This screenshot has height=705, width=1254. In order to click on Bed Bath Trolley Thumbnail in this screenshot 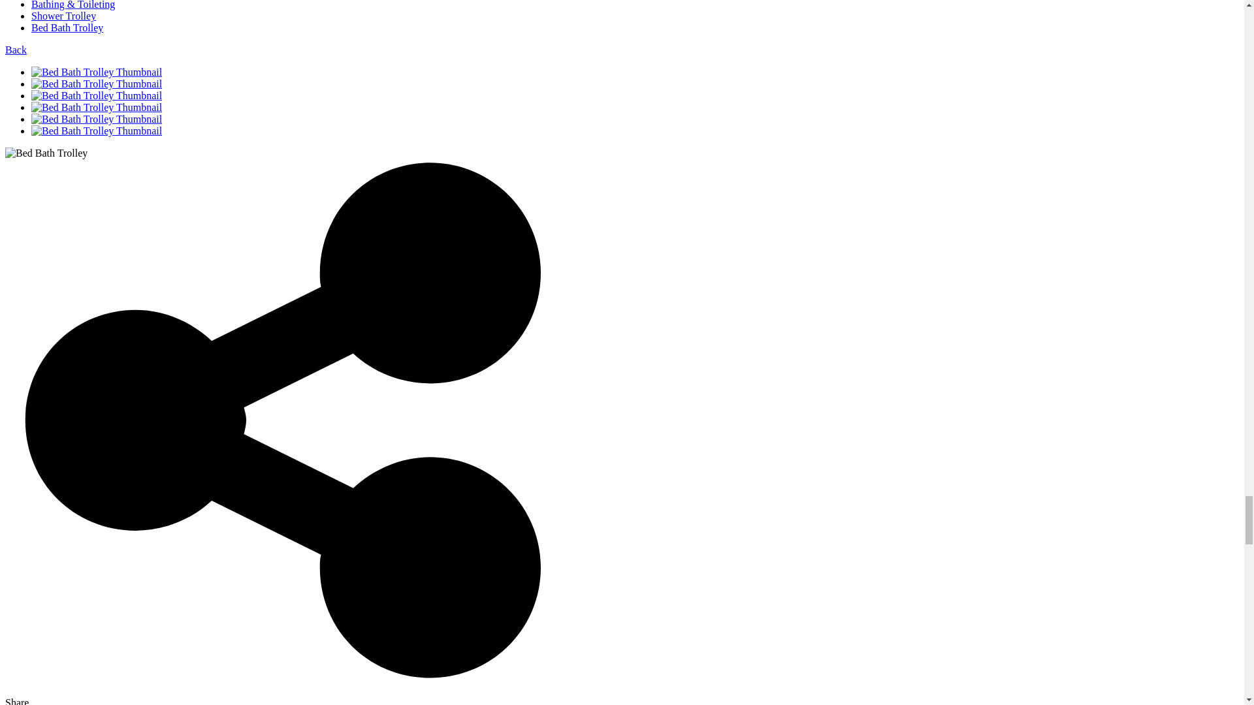, I will do `click(97, 107)`.